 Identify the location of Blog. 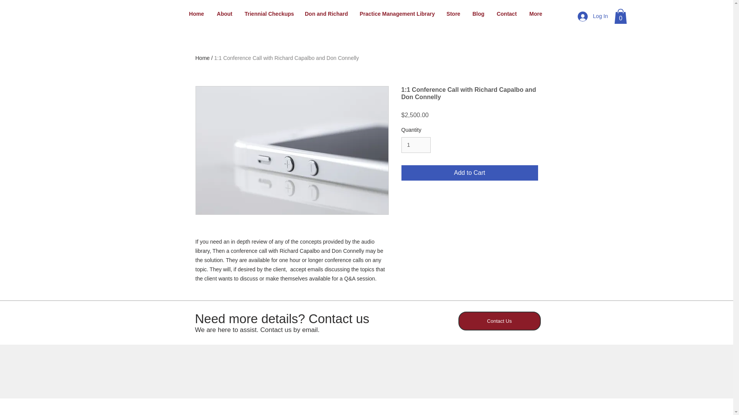
(478, 14).